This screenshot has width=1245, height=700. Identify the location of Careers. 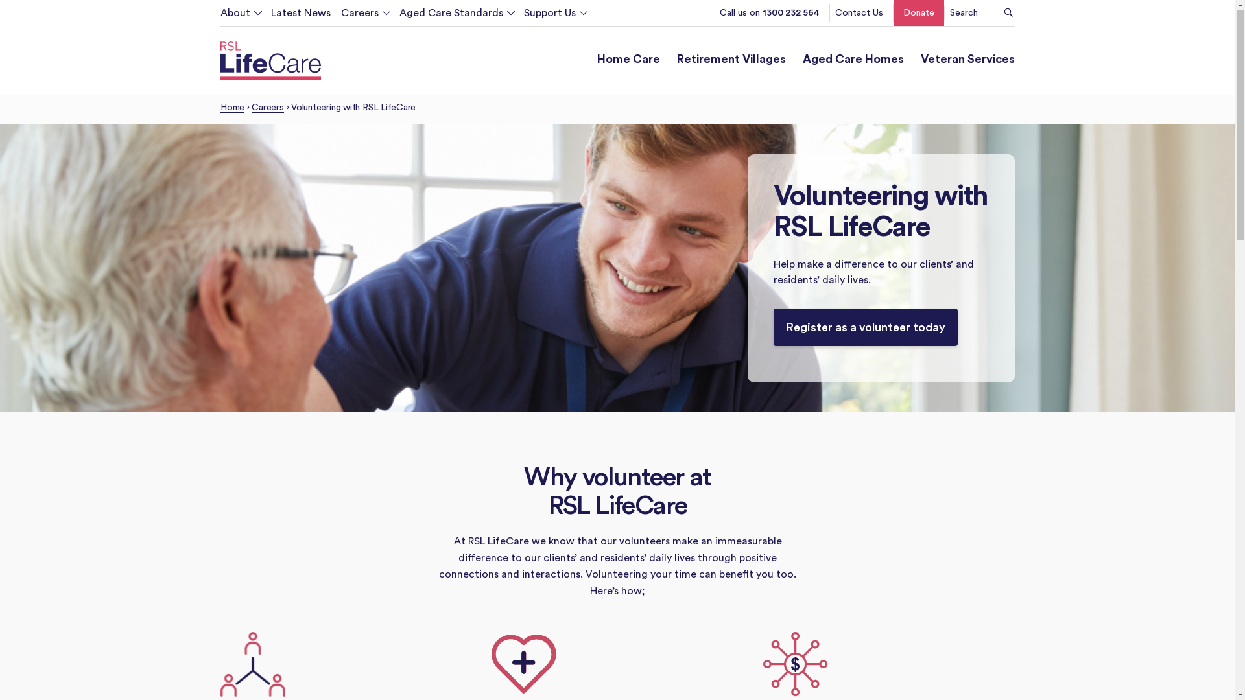
(267, 111).